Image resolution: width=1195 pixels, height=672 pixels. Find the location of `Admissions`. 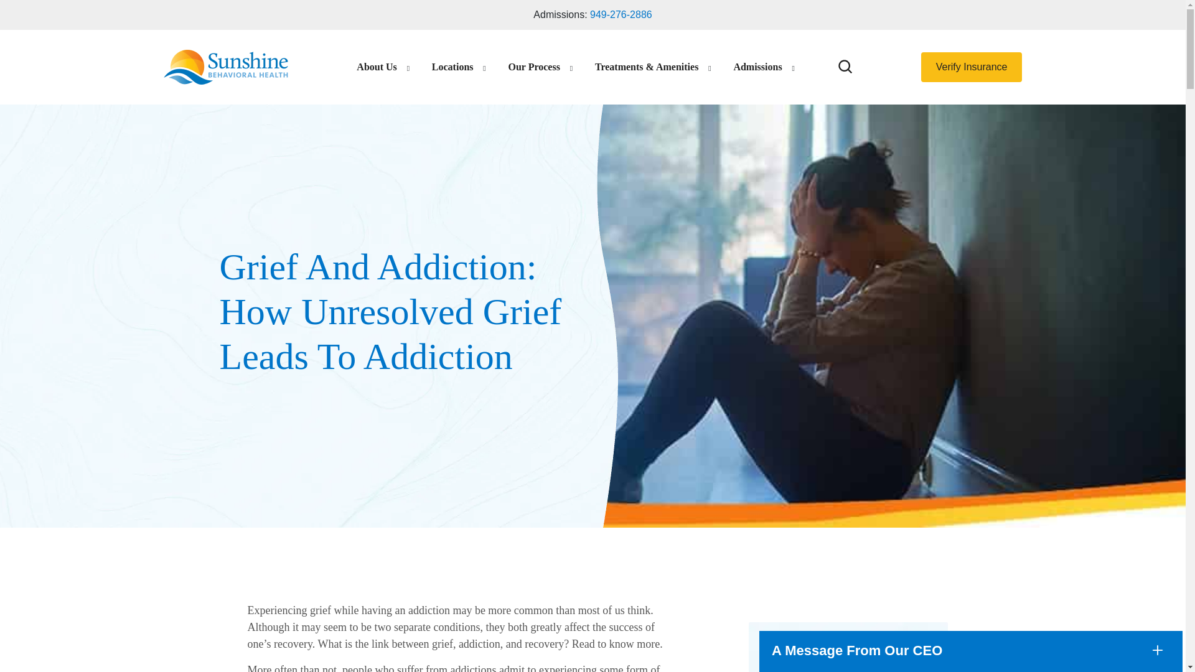

Admissions is located at coordinates (757, 67).